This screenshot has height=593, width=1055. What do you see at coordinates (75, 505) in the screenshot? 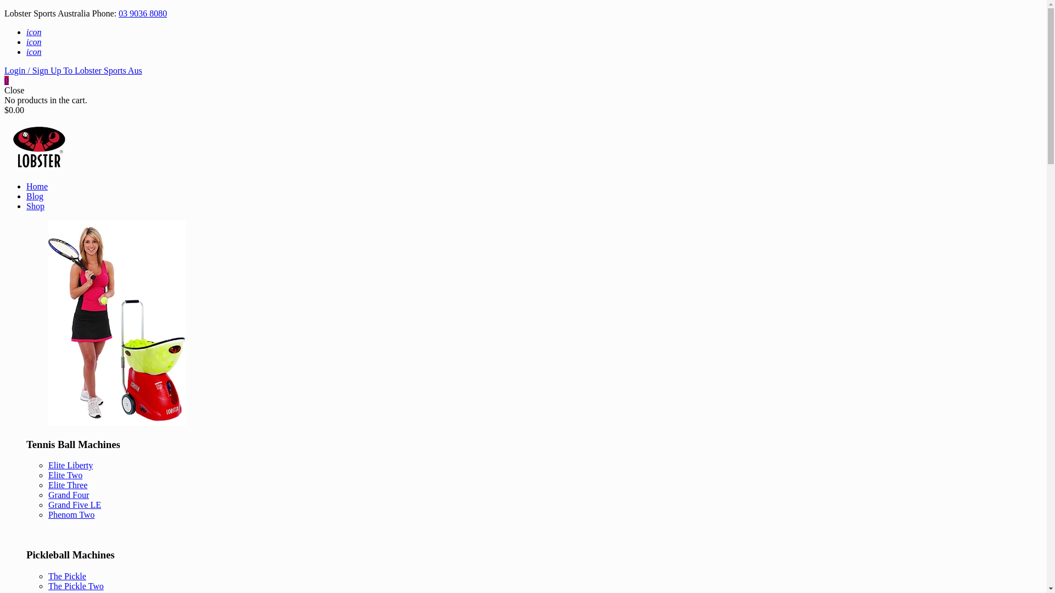
I see `Grand Five LE` at bounding box center [75, 505].